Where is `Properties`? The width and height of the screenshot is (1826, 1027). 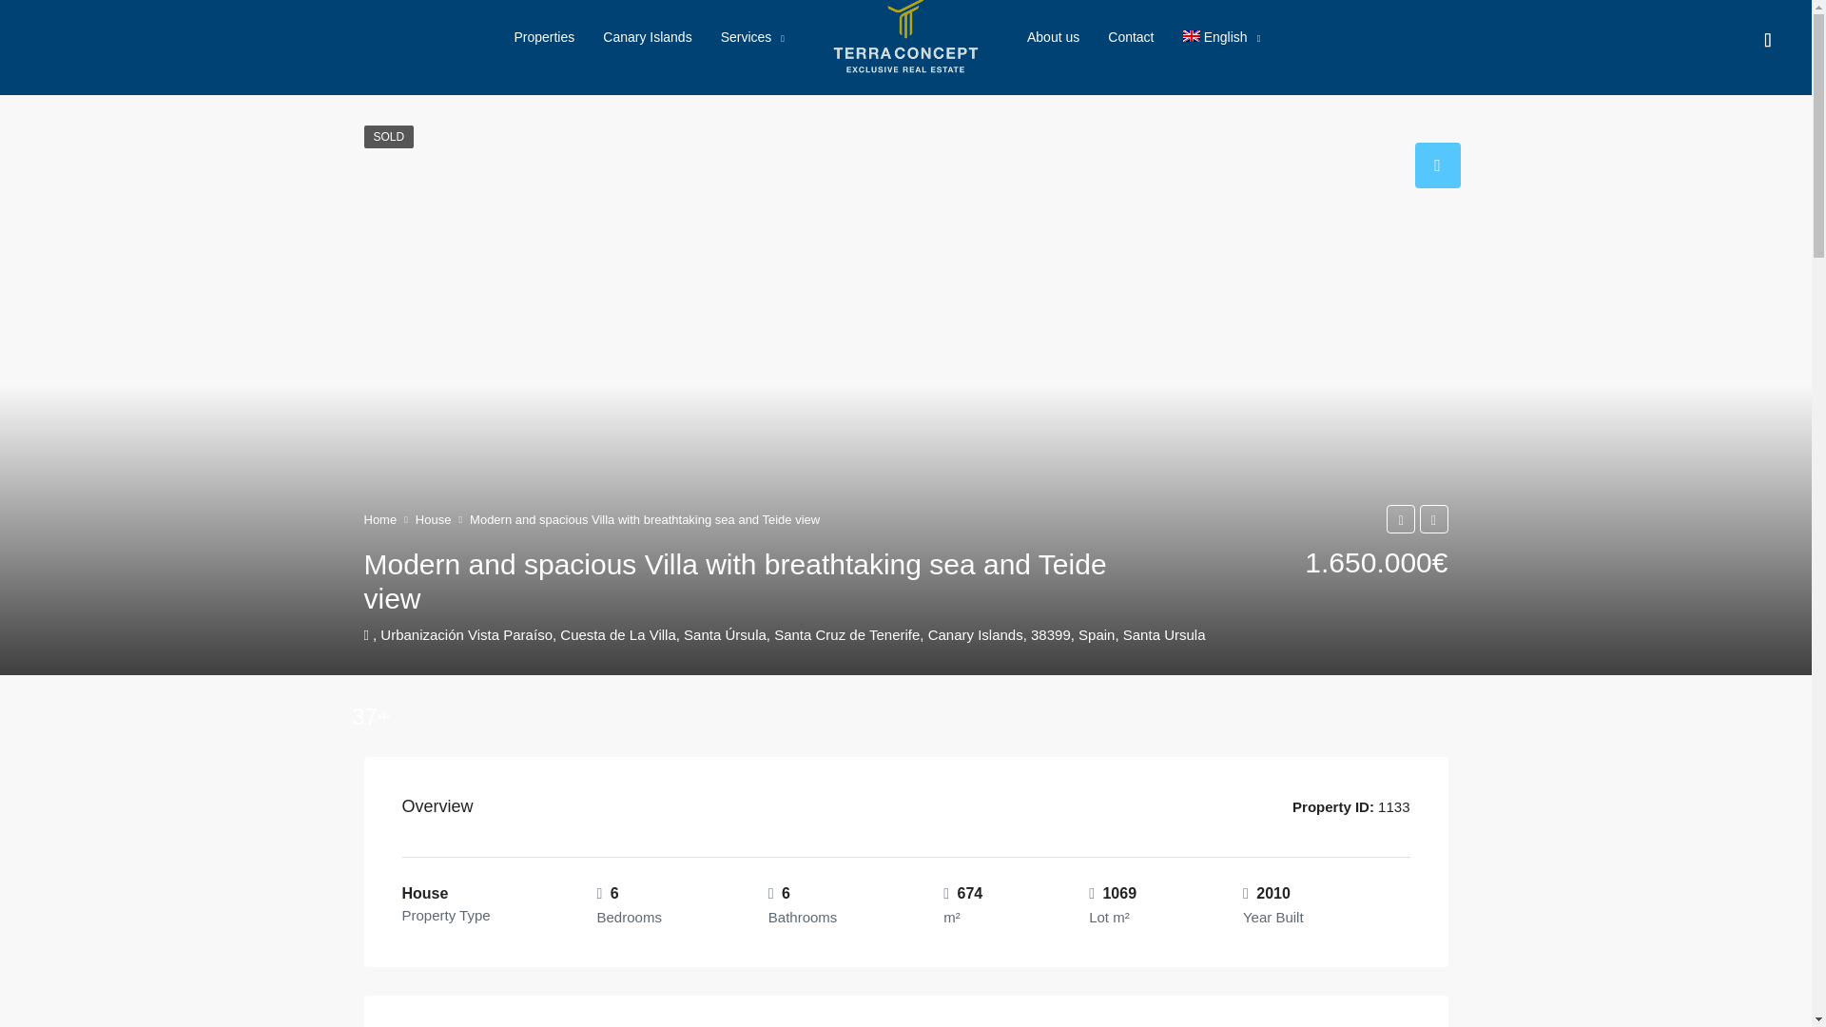 Properties is located at coordinates (543, 36).